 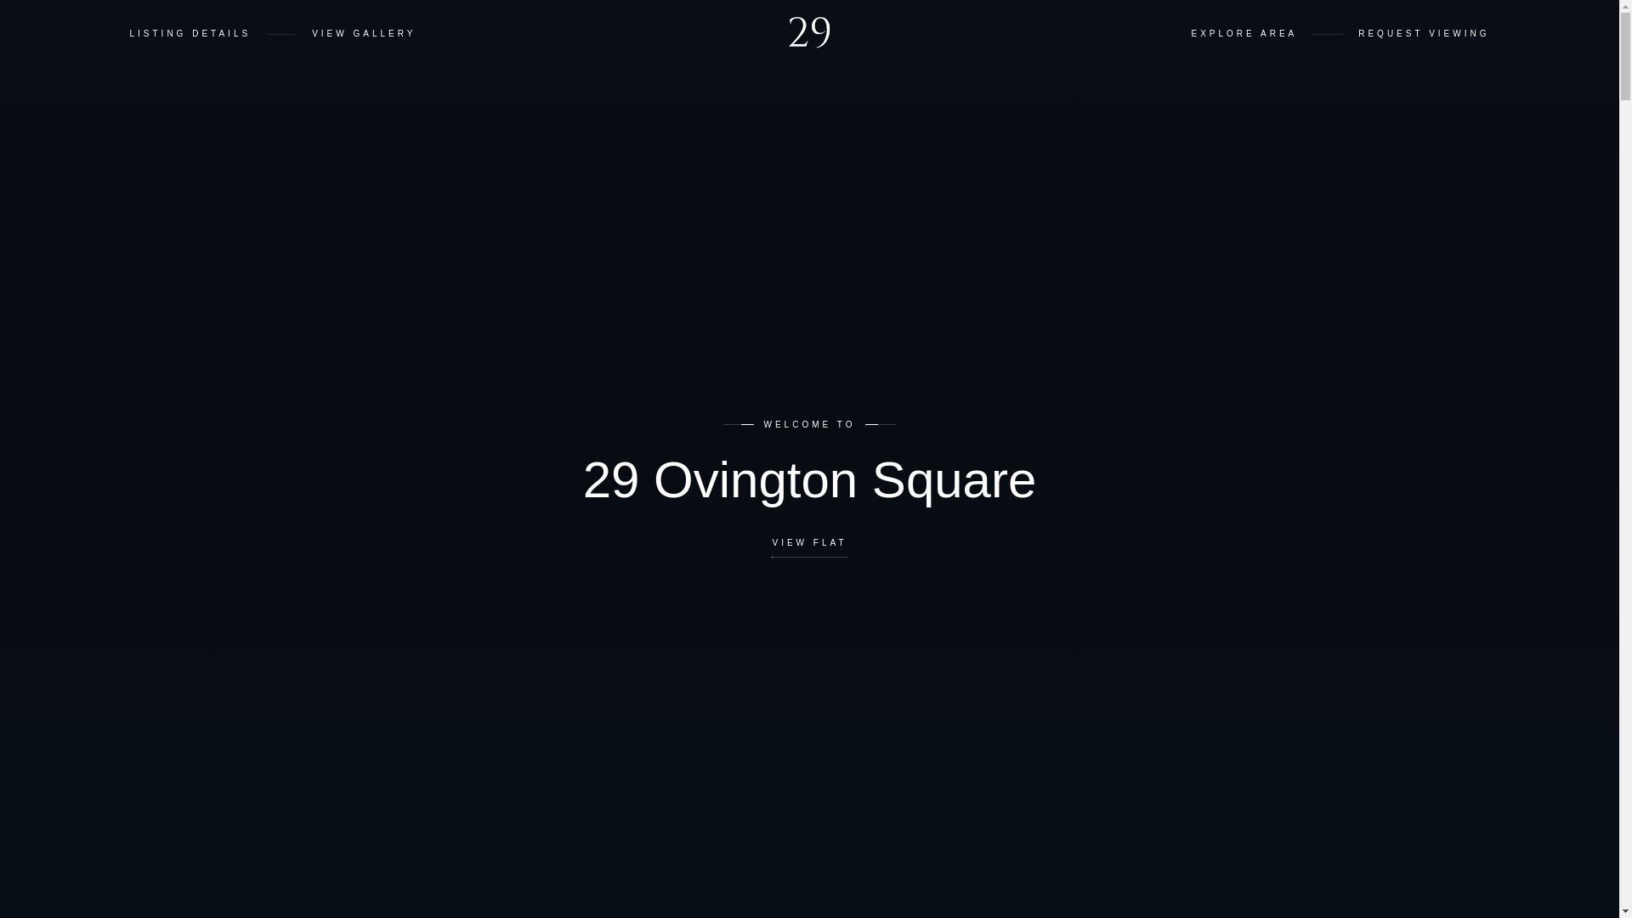 What do you see at coordinates (190, 34) in the screenshot?
I see `LISTING DETAILS` at bounding box center [190, 34].